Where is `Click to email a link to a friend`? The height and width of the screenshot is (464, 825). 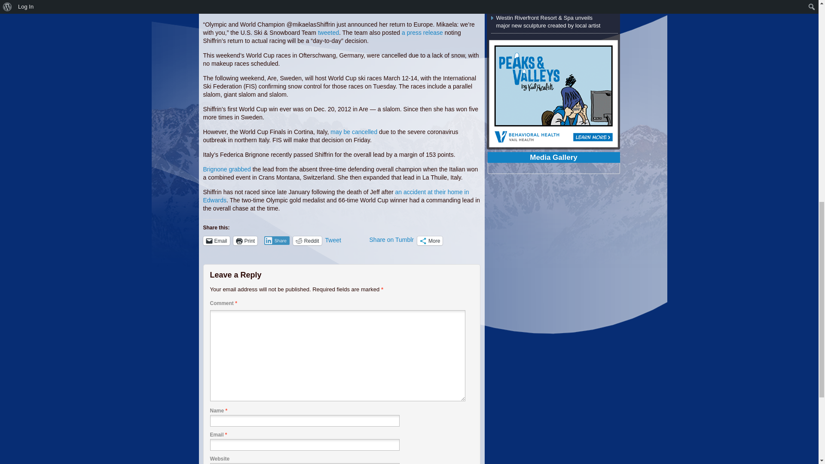
Click to email a link to a friend is located at coordinates (216, 241).